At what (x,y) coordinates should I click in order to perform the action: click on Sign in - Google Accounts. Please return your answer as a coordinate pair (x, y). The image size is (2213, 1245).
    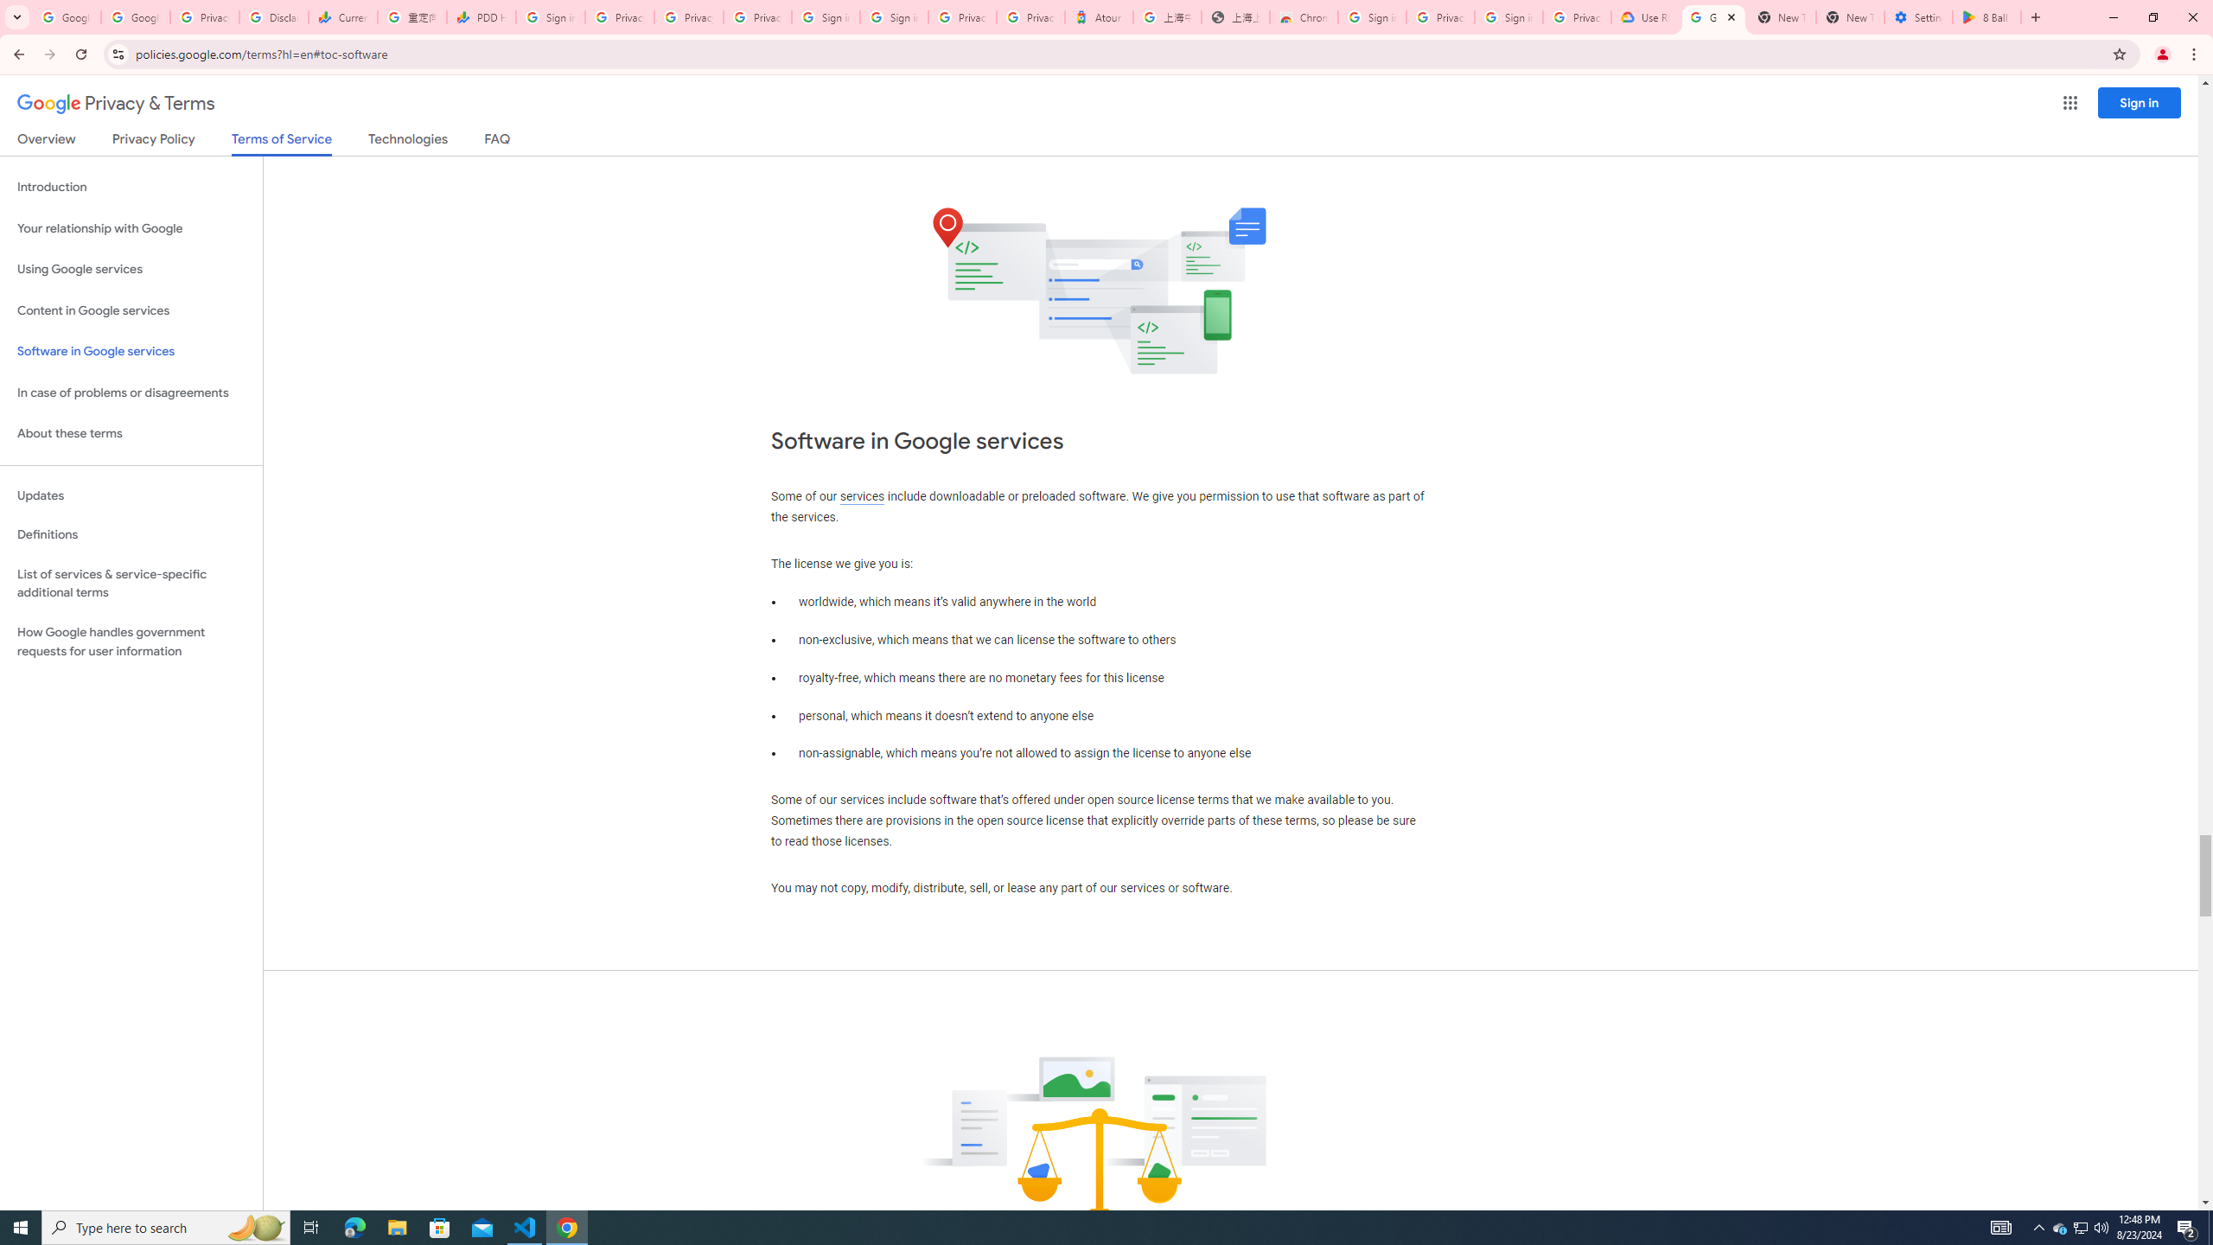
    Looking at the image, I should click on (551, 17).